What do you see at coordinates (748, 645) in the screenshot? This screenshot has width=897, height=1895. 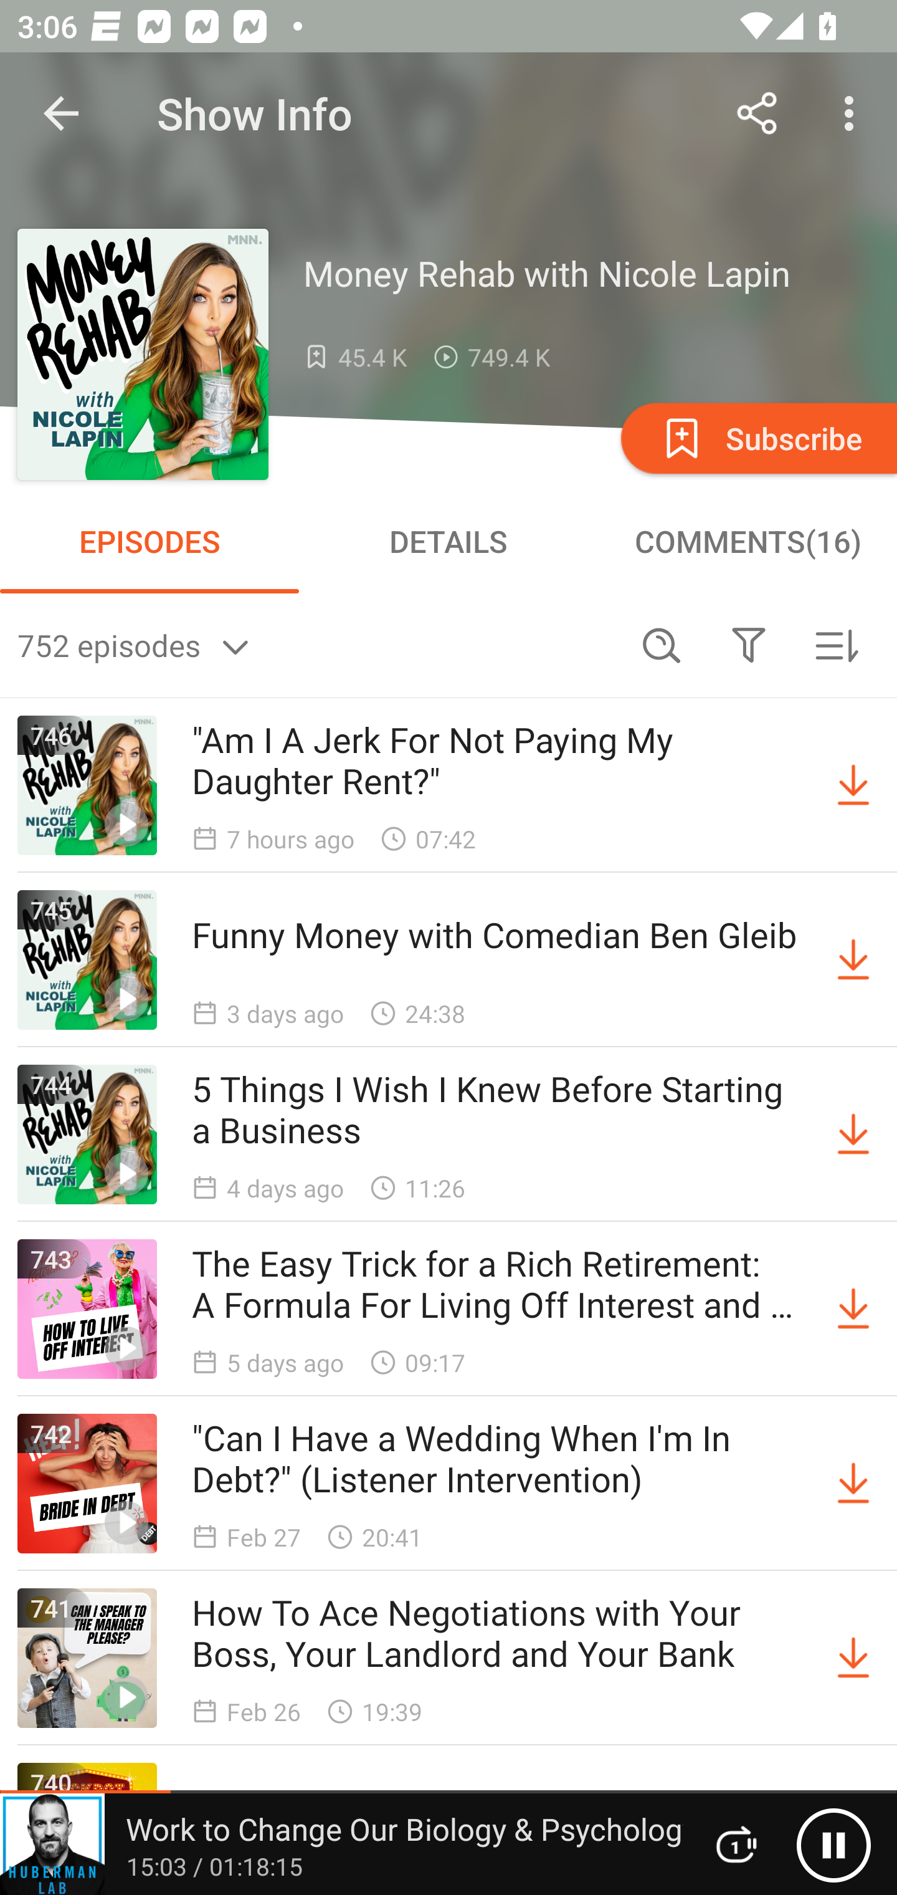 I see `` at bounding box center [748, 645].